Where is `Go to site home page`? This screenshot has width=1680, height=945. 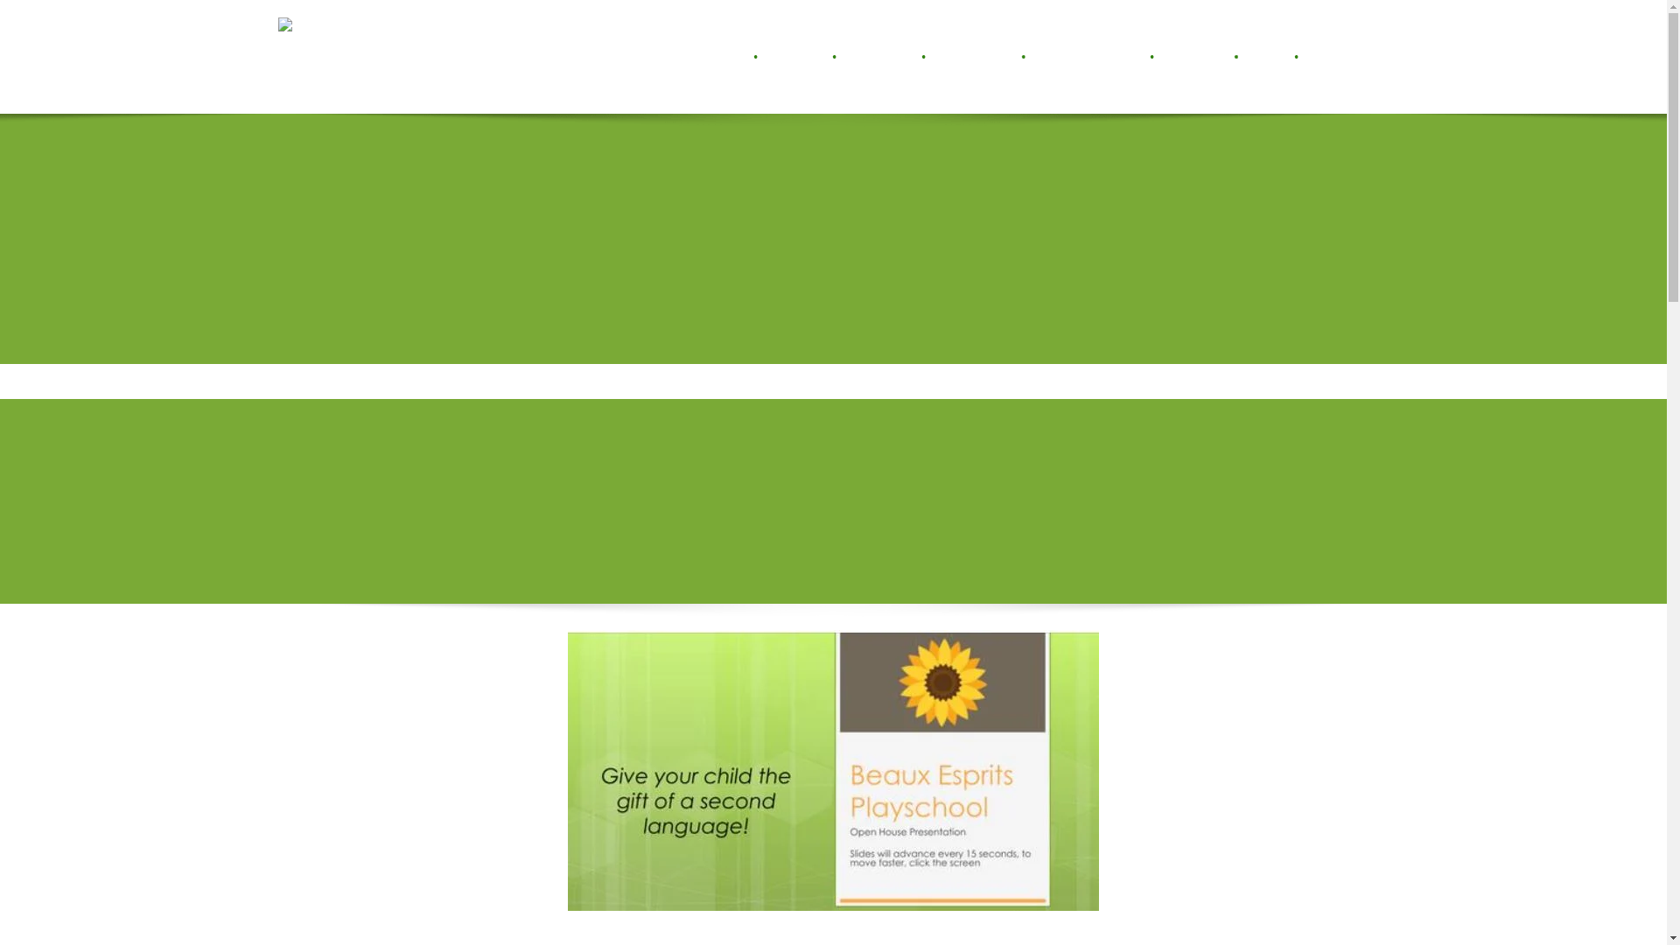
Go to site home page is located at coordinates (318, 57).